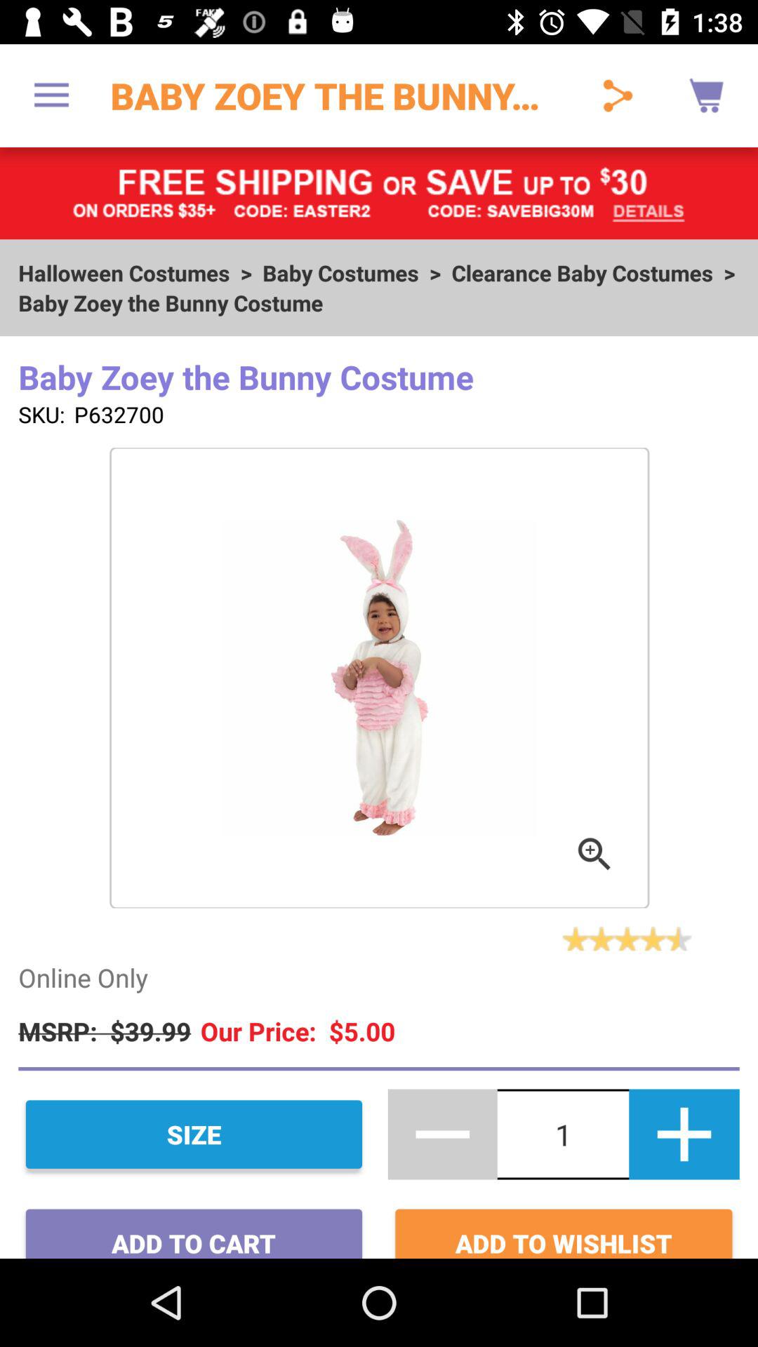  What do you see at coordinates (442, 1134) in the screenshot?
I see `click the sign left to 1` at bounding box center [442, 1134].